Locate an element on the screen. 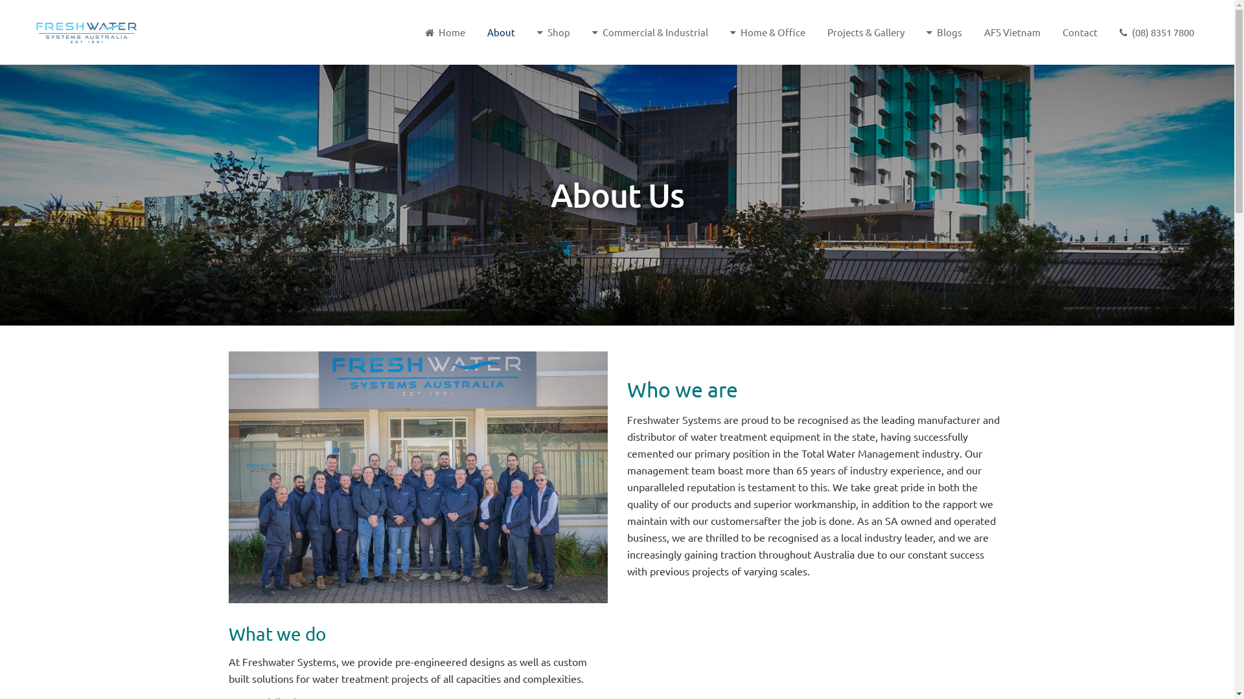 The width and height of the screenshot is (1244, 699). Blogs is located at coordinates (945, 32).